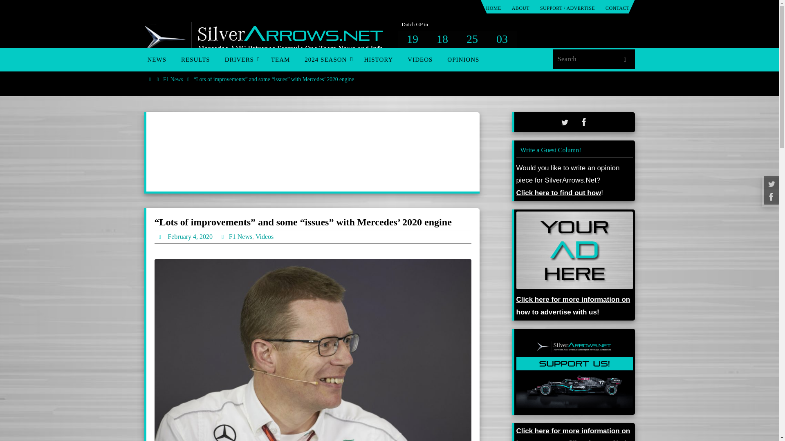 The height and width of the screenshot is (441, 785). Describe the element at coordinates (240, 237) in the screenshot. I see `F1 News` at that location.